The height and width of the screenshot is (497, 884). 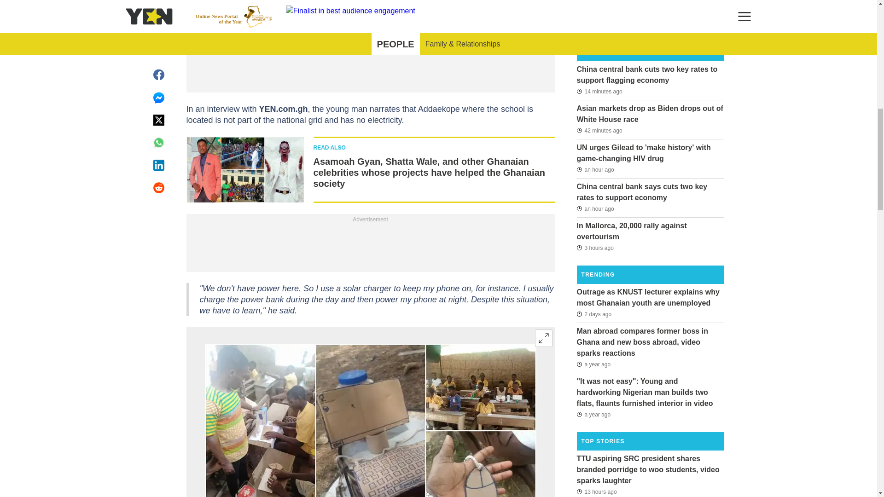 What do you see at coordinates (599, 131) in the screenshot?
I see `2024-07-22T02:41:03Z` at bounding box center [599, 131].